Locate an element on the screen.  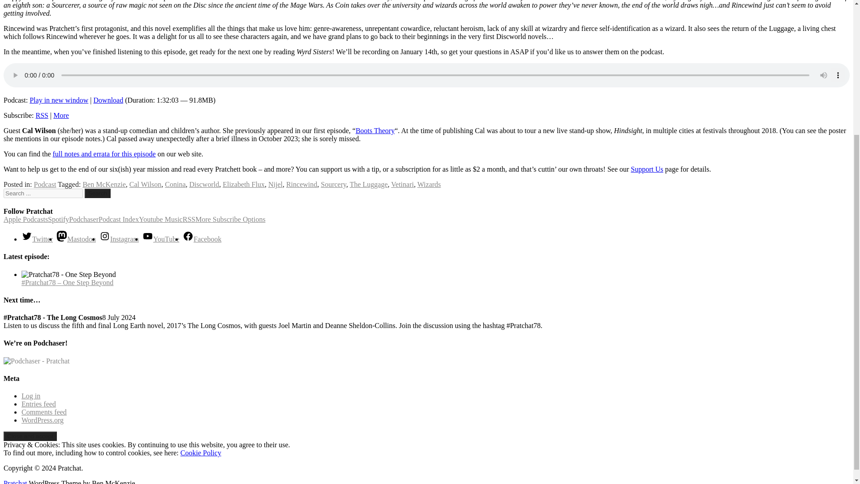
Cal Wilson is located at coordinates (145, 184).